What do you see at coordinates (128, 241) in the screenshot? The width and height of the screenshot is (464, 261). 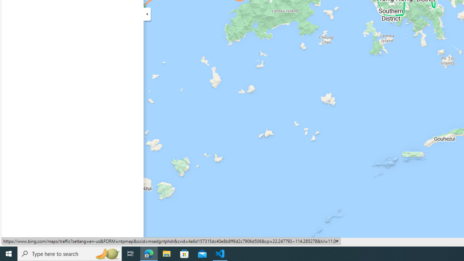 I see `About our ads` at bounding box center [128, 241].